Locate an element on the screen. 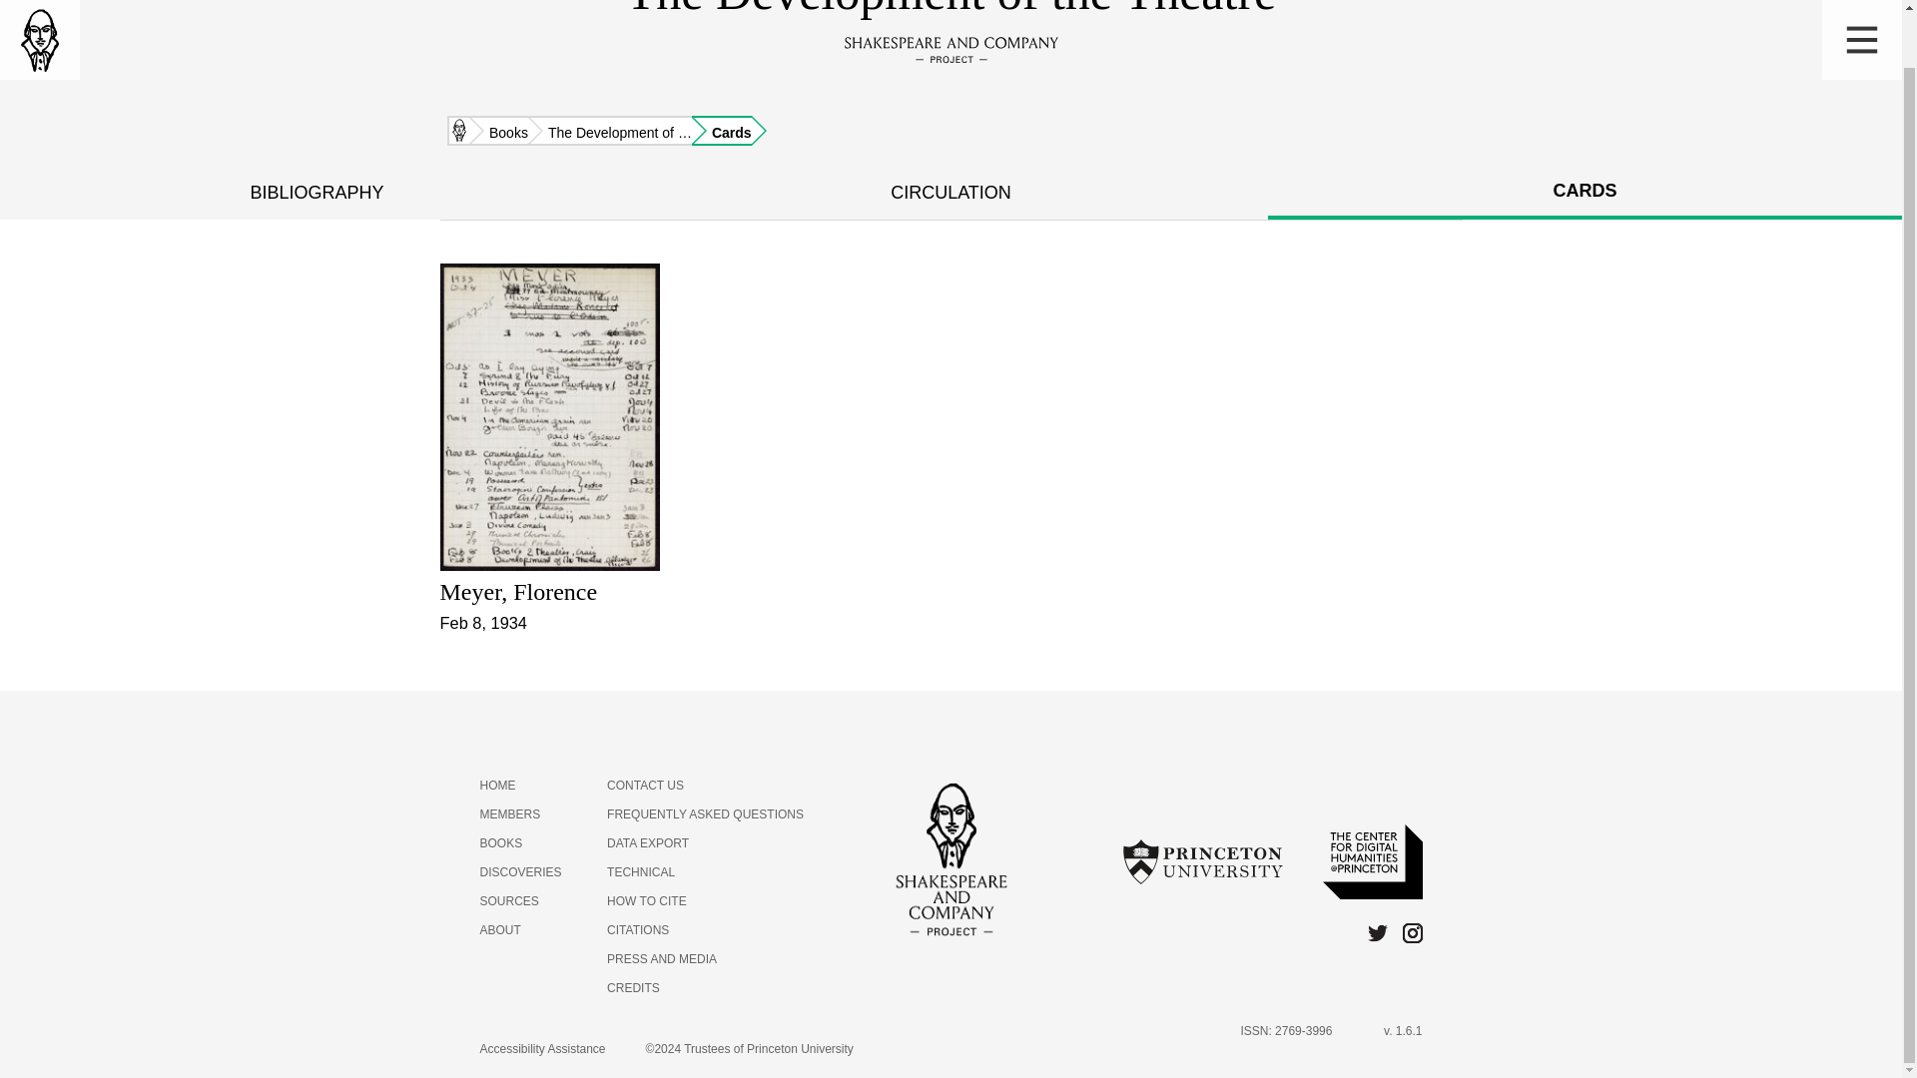  CONTACT US is located at coordinates (645, 785).